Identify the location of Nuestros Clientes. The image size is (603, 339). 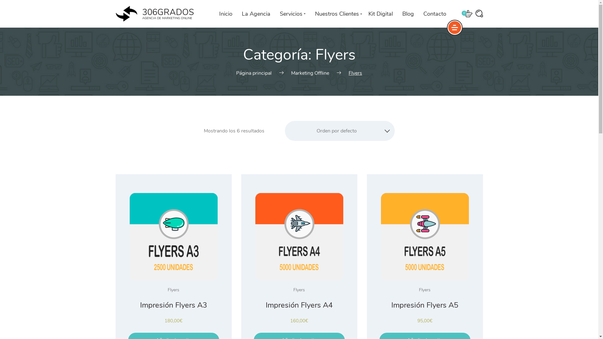
(337, 14).